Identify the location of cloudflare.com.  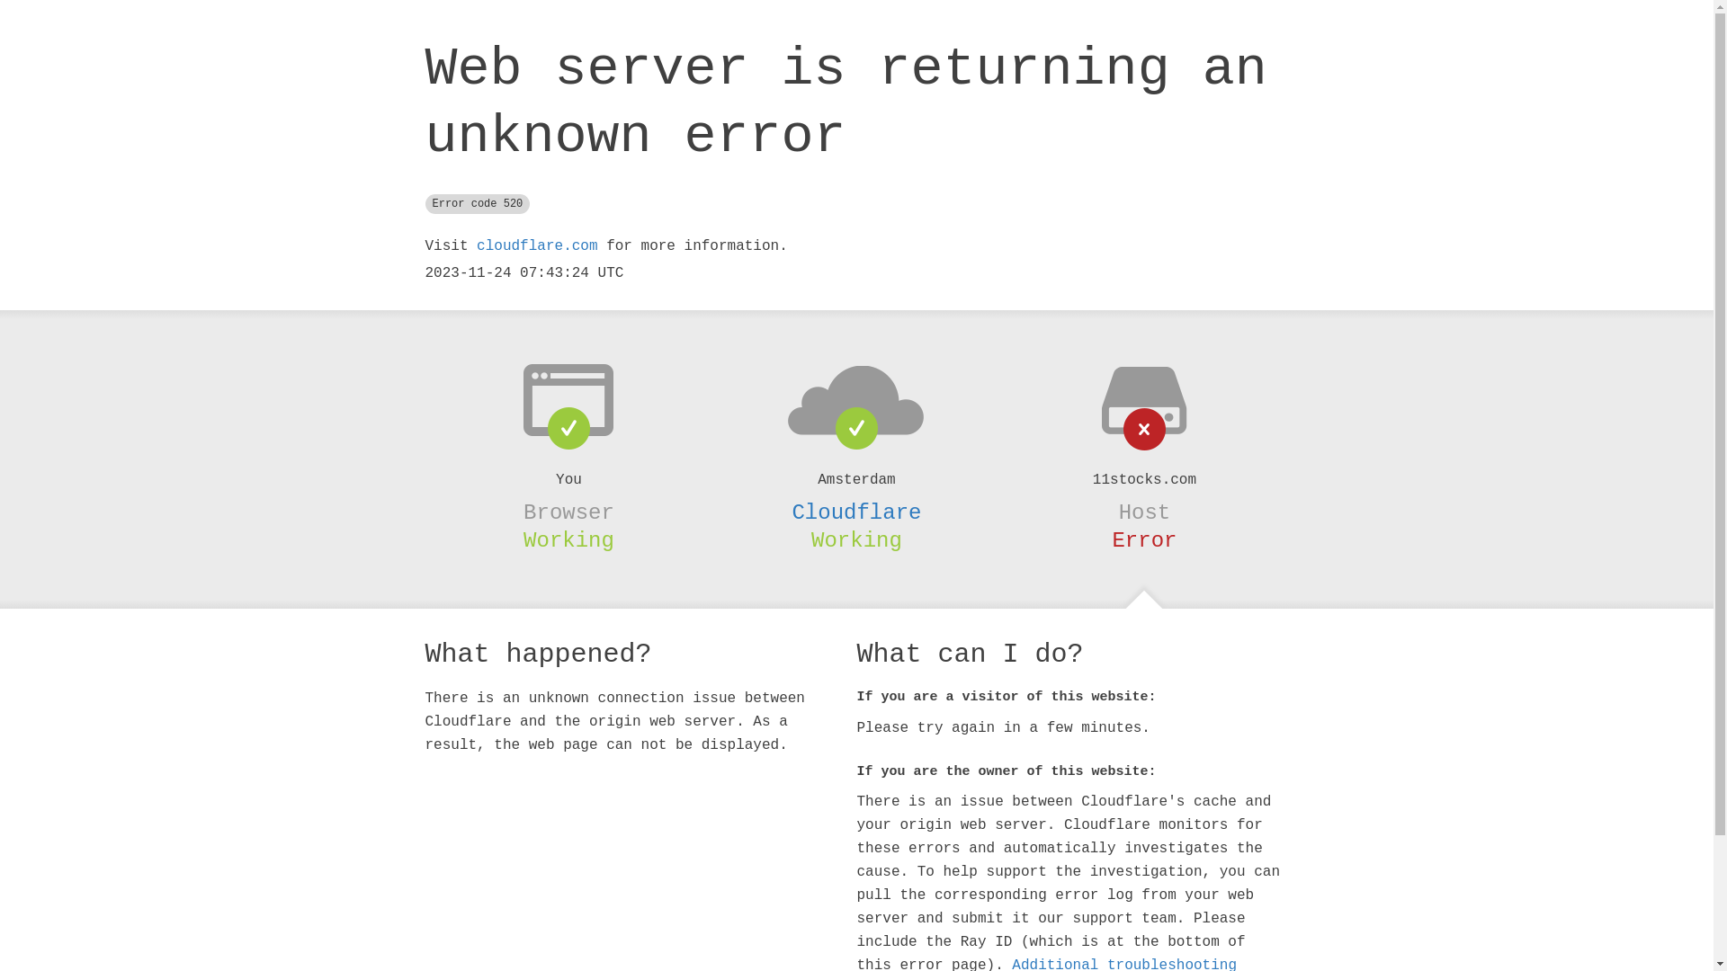
(537, 246).